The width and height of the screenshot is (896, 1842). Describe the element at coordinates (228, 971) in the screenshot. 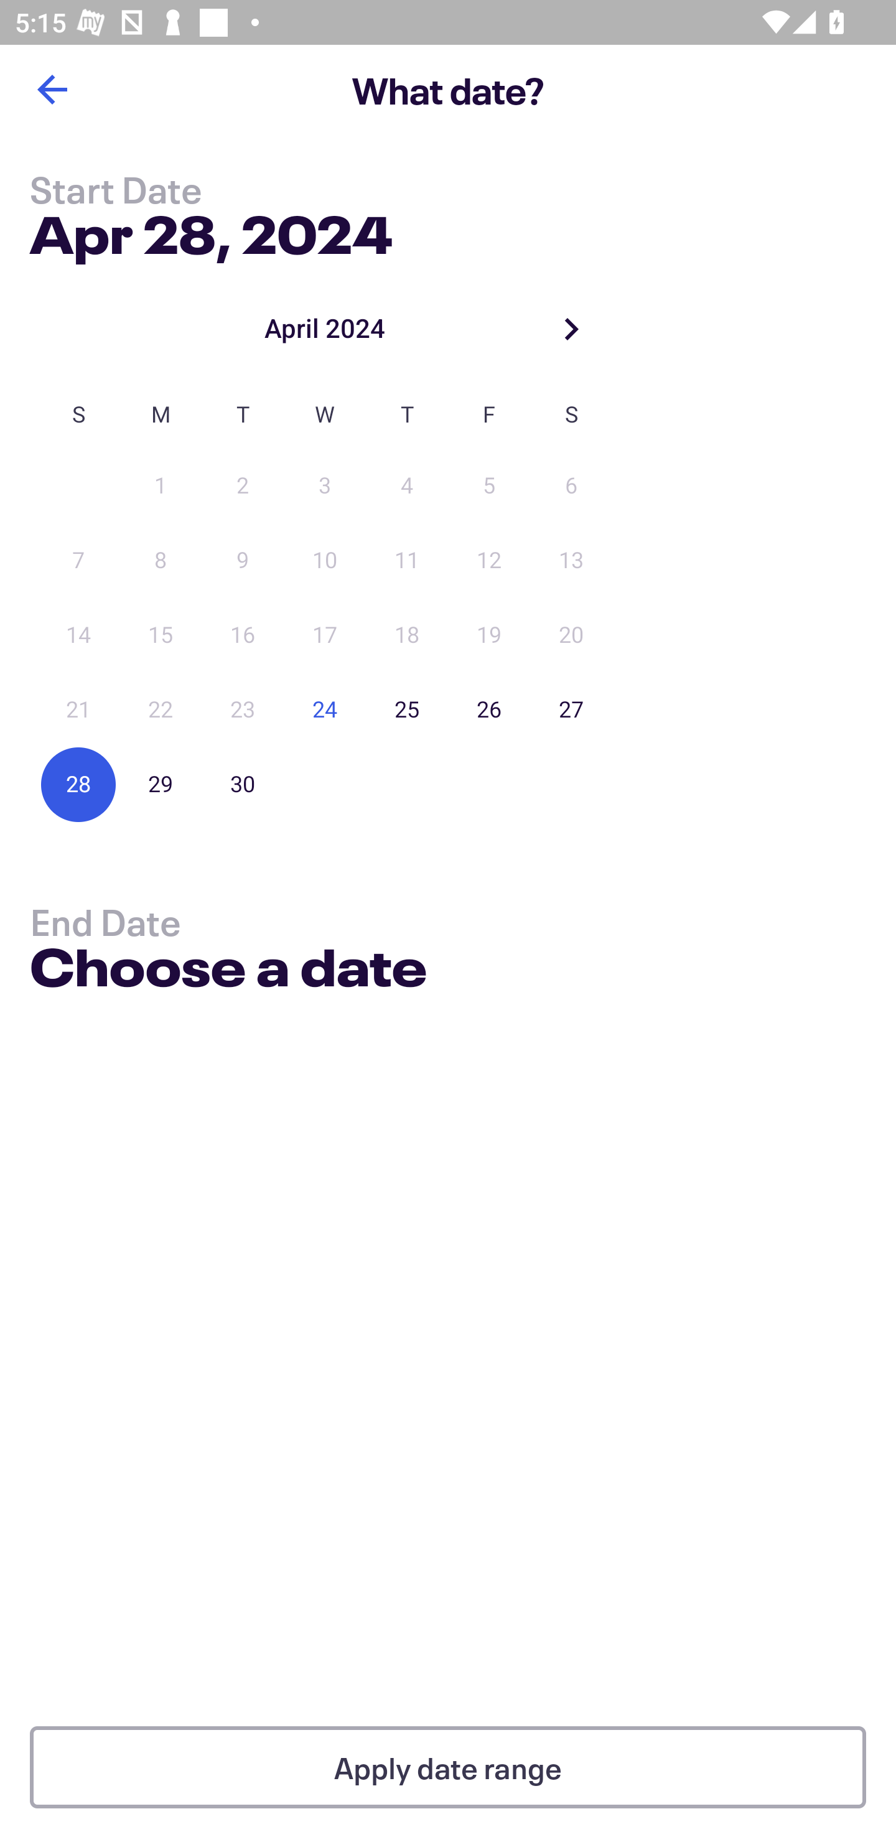

I see `Choose a date` at that location.